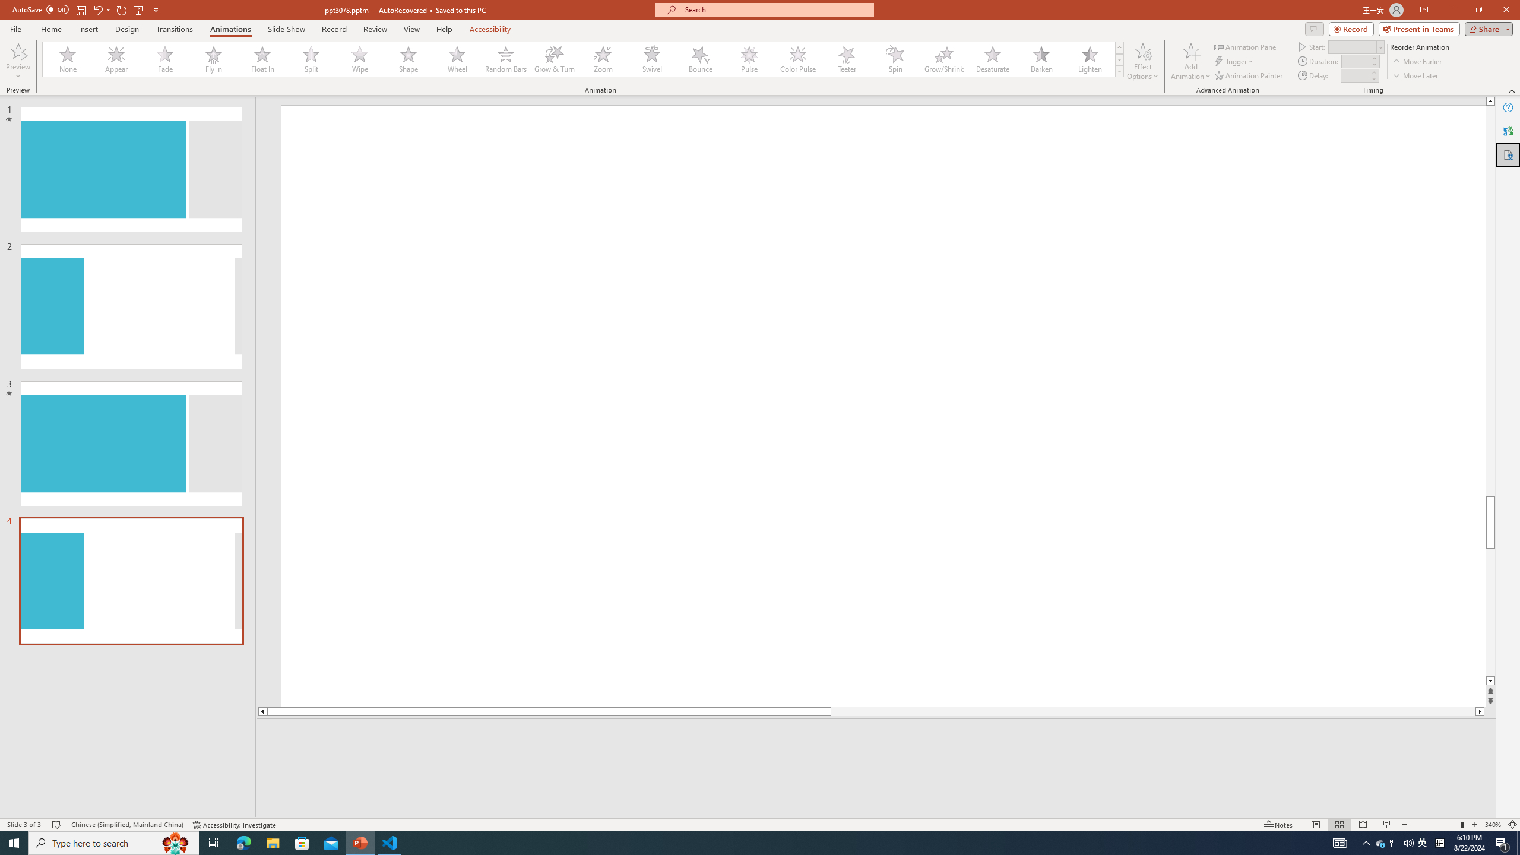  What do you see at coordinates (1249, 76) in the screenshot?
I see `Animation Painter` at bounding box center [1249, 76].